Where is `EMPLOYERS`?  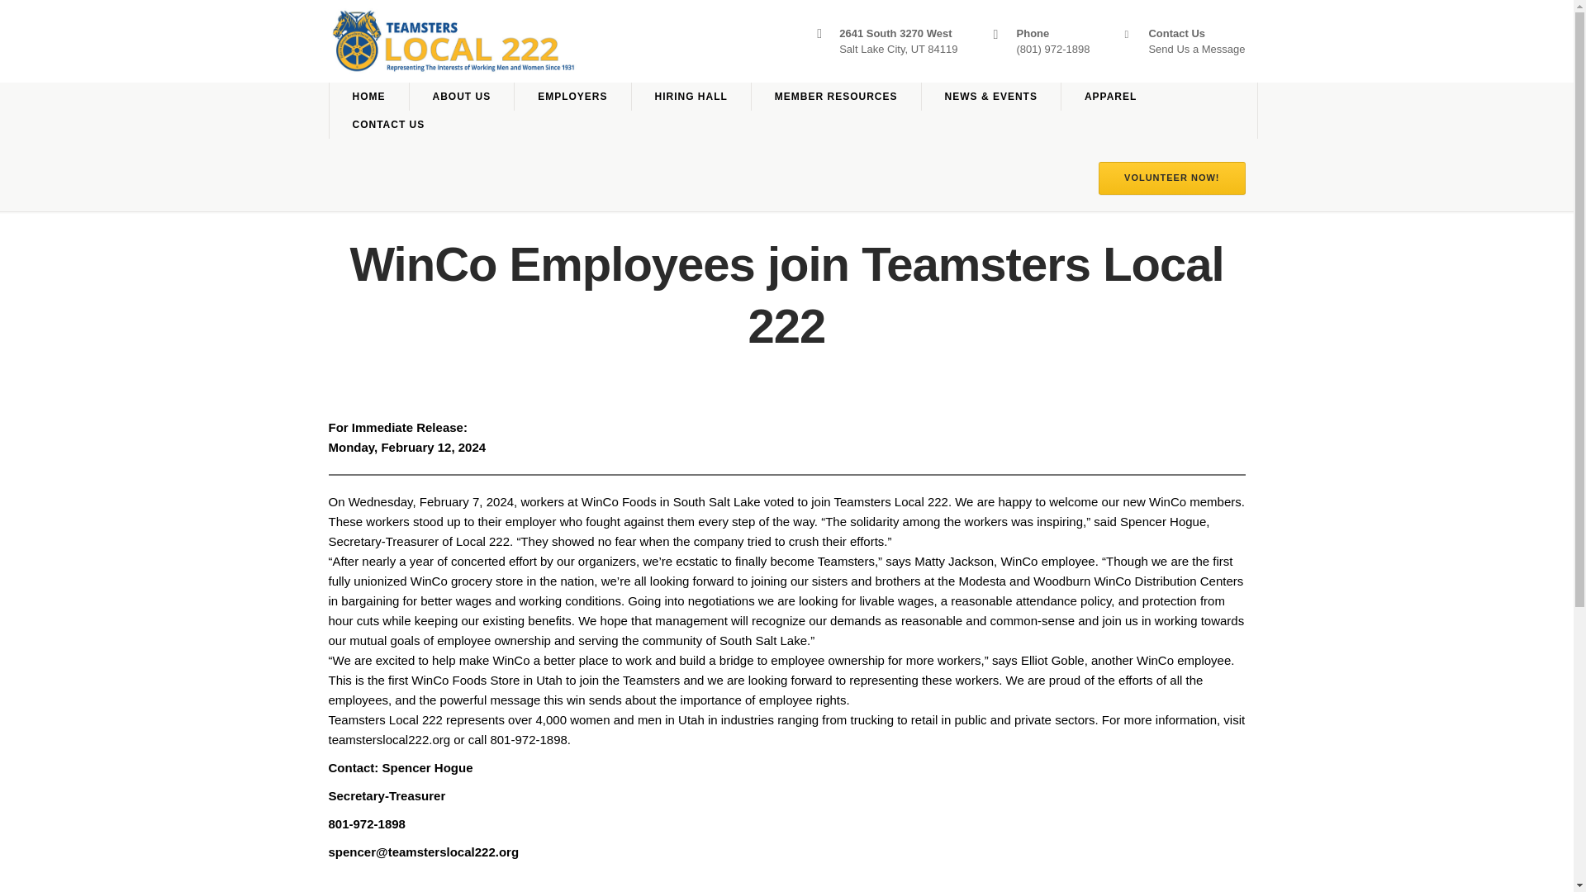 EMPLOYERS is located at coordinates (572, 96).